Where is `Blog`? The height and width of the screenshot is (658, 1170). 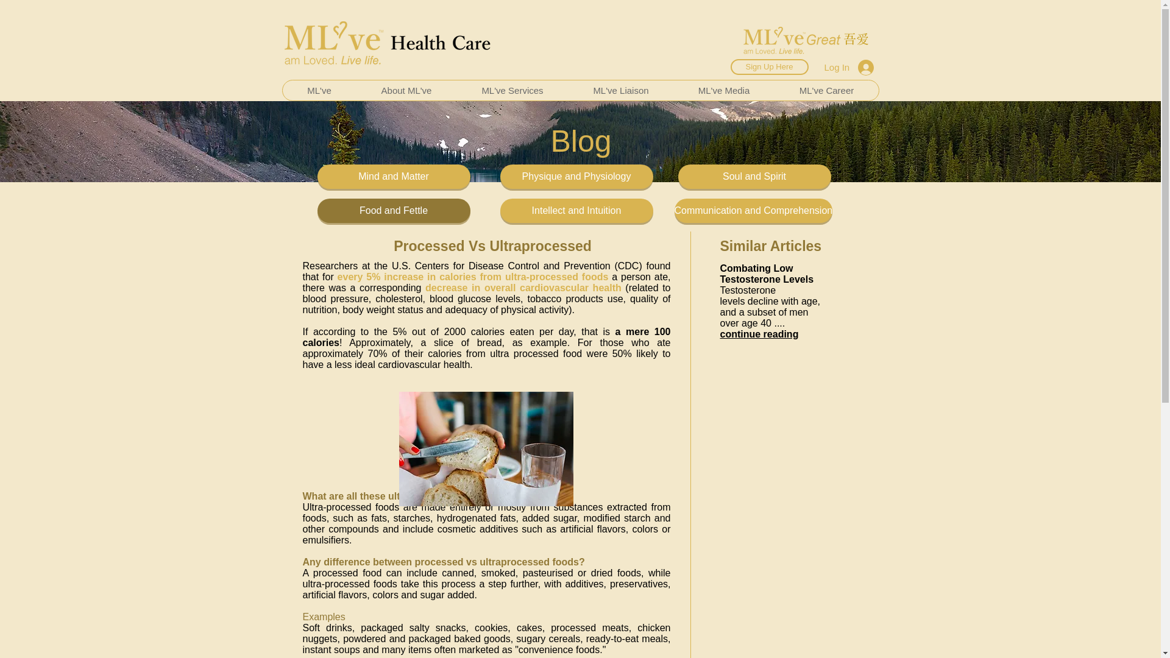
Blog is located at coordinates (580, 141).